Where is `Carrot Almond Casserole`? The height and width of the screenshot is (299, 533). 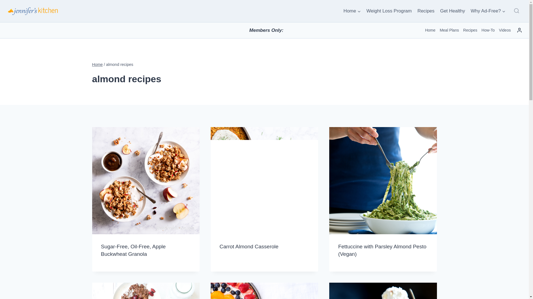
Carrot Almond Casserole is located at coordinates (249, 246).